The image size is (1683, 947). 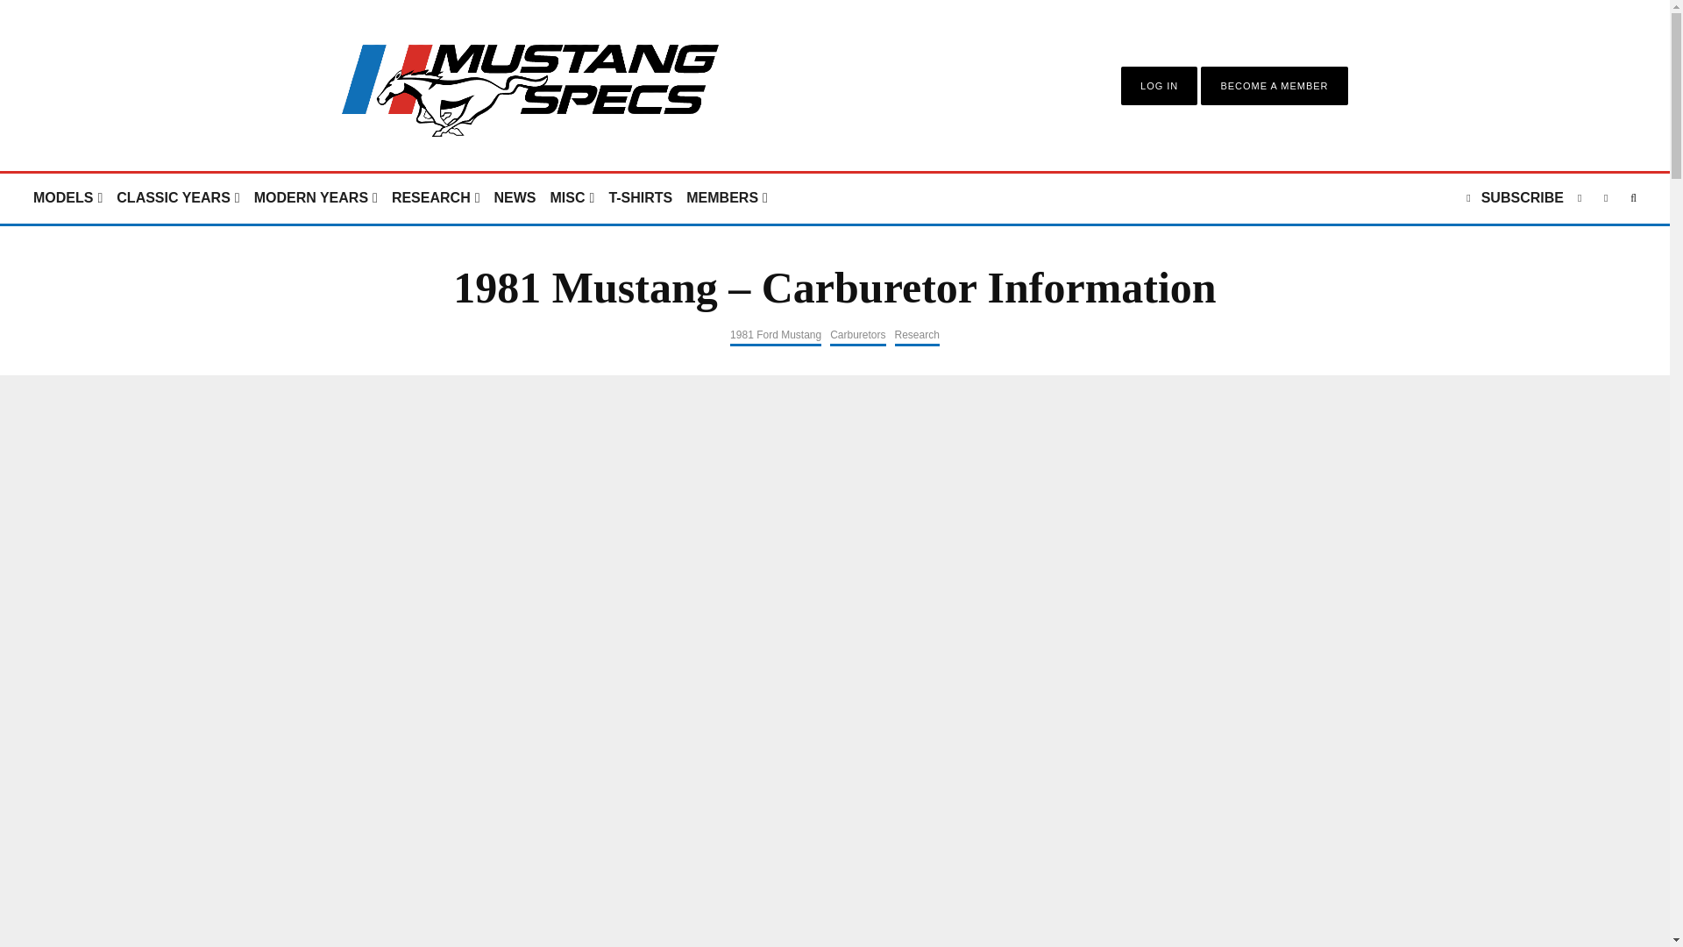 What do you see at coordinates (67, 198) in the screenshot?
I see `MODELS` at bounding box center [67, 198].